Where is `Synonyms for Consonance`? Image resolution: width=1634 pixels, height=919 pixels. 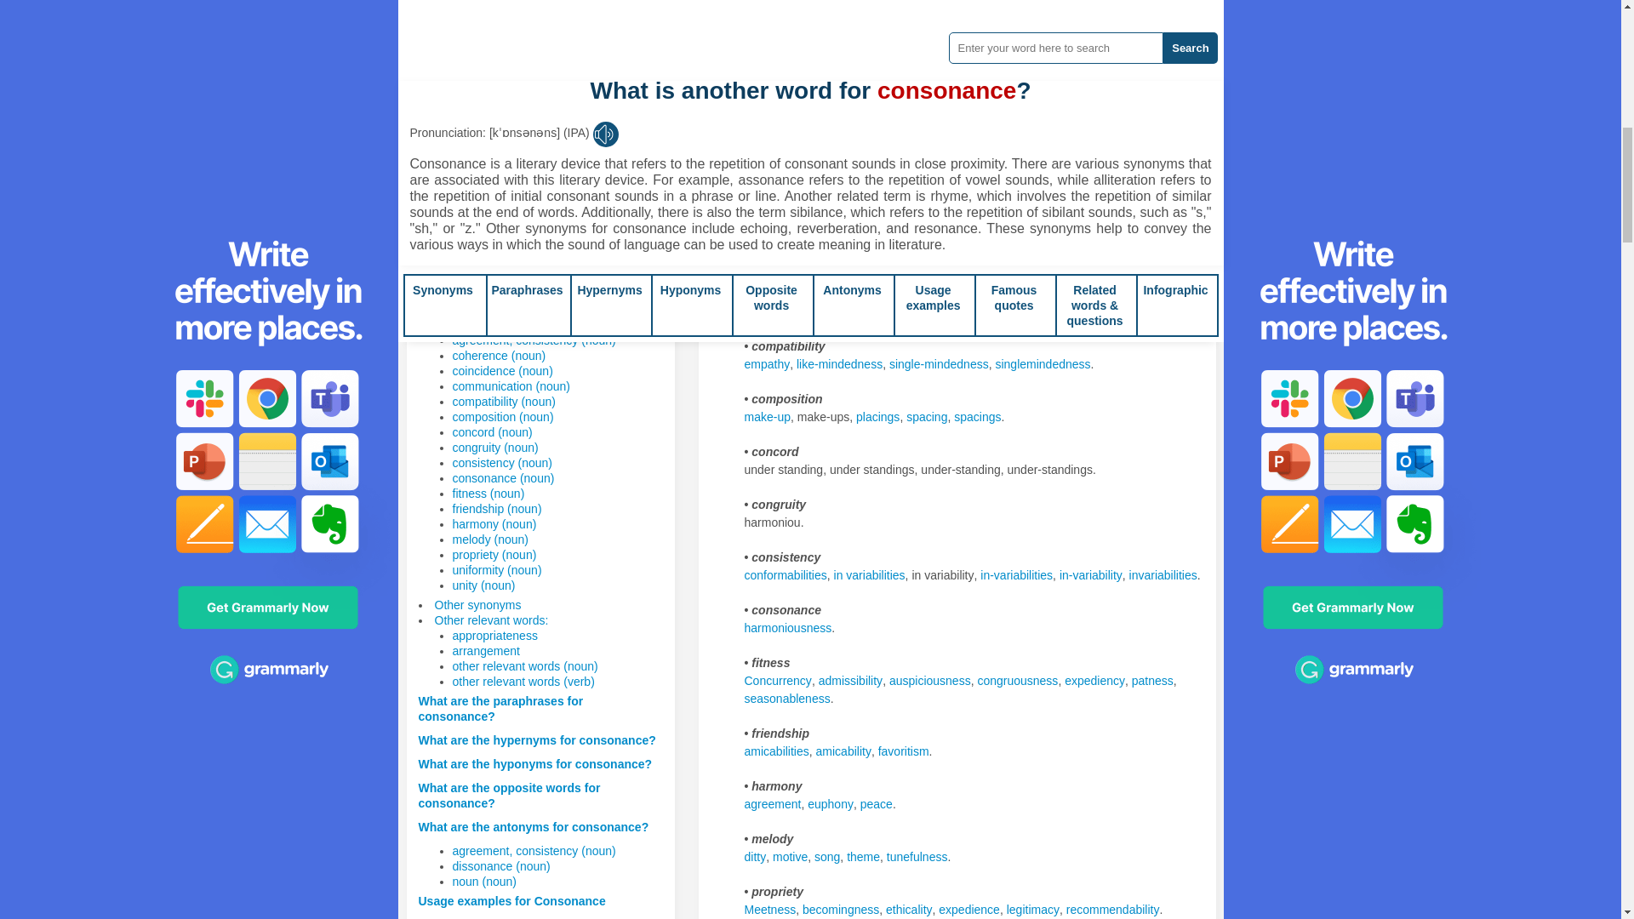
Synonyms for Consonance is located at coordinates (1134, 206).